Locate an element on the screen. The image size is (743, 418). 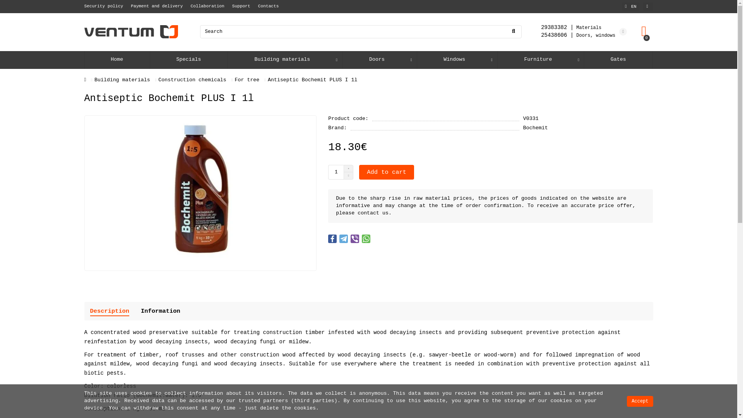
Materials is located at coordinates (571, 27).